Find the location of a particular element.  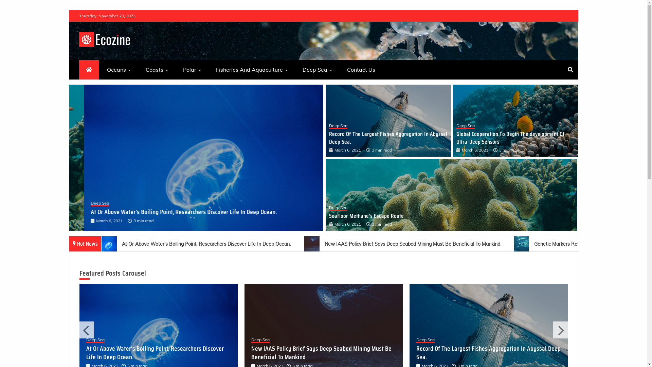

Deep Sea is located at coordinates (338, 126).